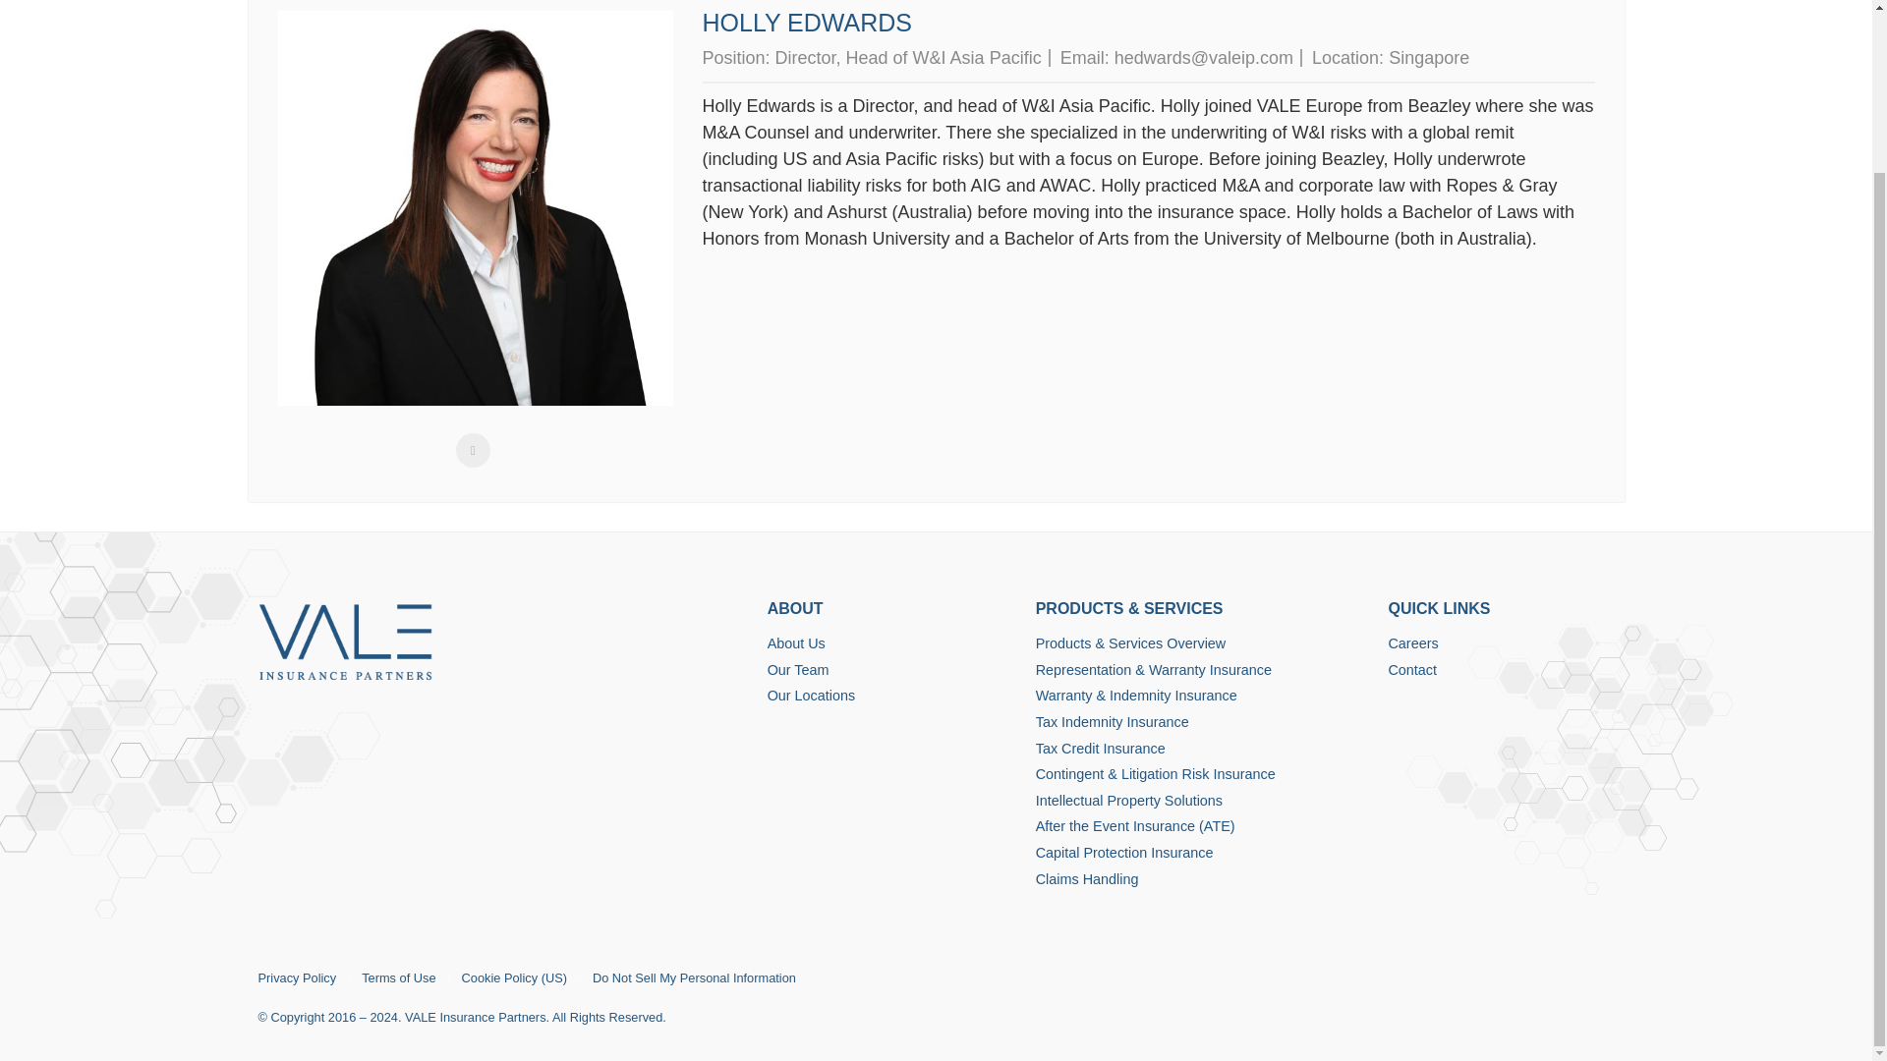 Image resolution: width=1887 pixels, height=1061 pixels. What do you see at coordinates (1203, 880) in the screenshot?
I see `Claims Handling` at bounding box center [1203, 880].